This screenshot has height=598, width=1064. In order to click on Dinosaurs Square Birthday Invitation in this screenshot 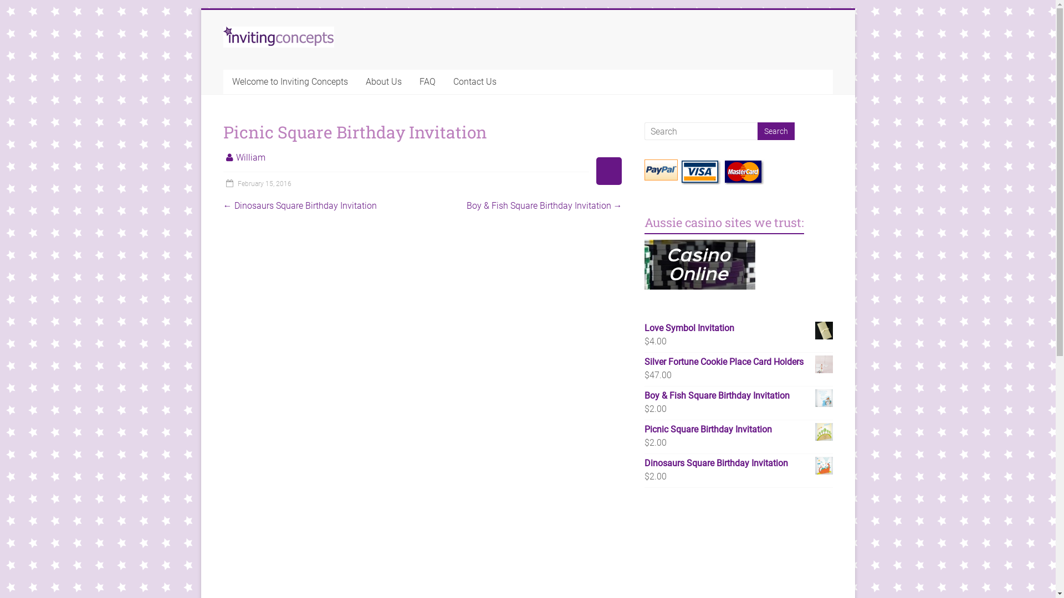, I will do `click(739, 463)`.